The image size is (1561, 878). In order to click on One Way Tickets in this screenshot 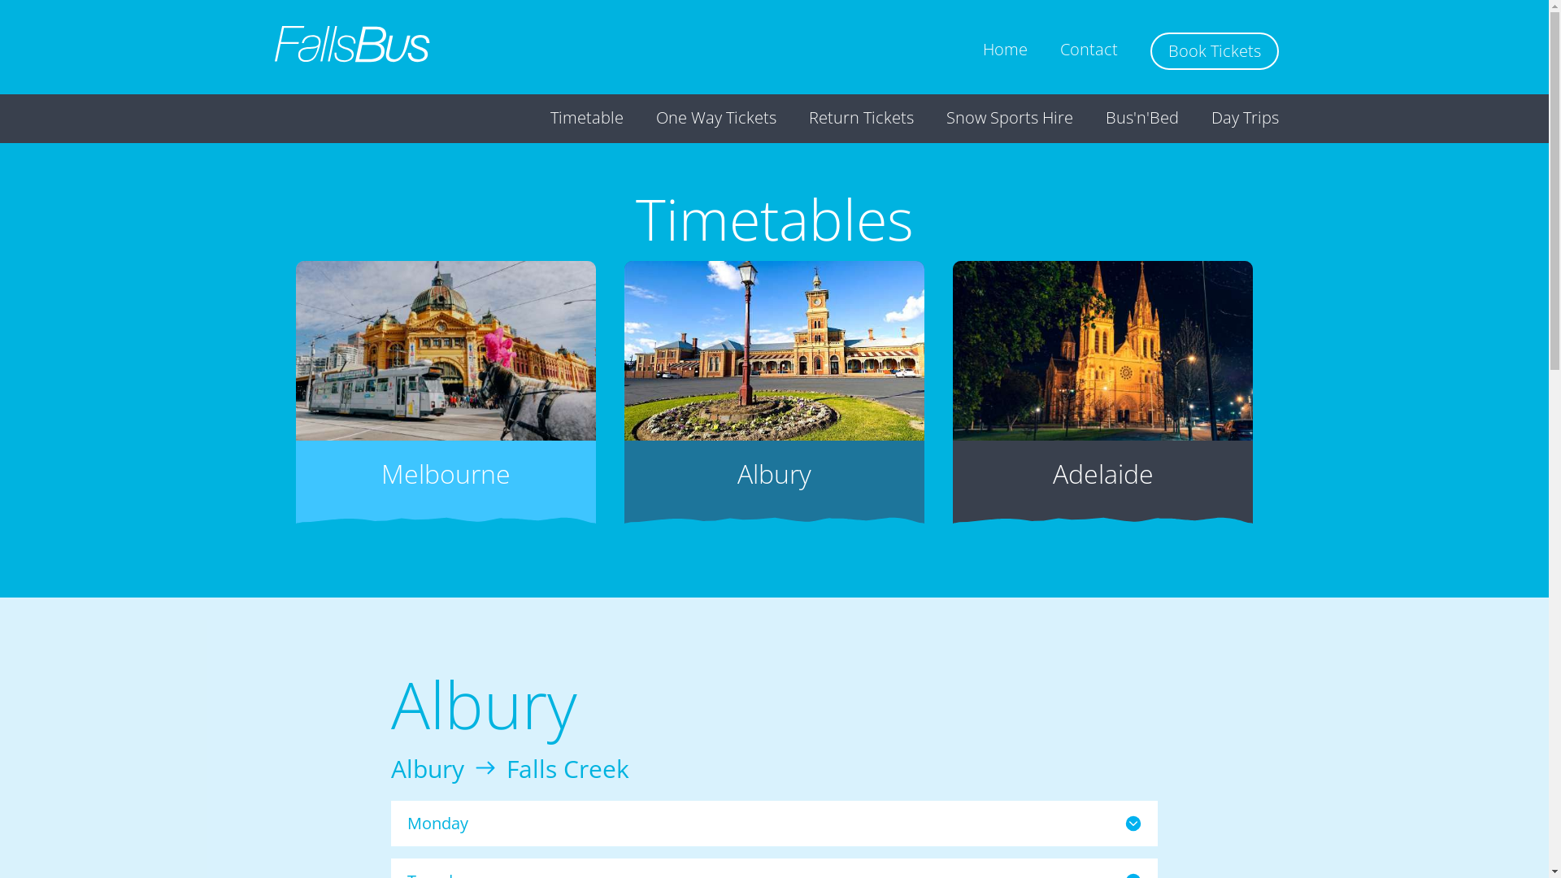, I will do `click(715, 118)`.